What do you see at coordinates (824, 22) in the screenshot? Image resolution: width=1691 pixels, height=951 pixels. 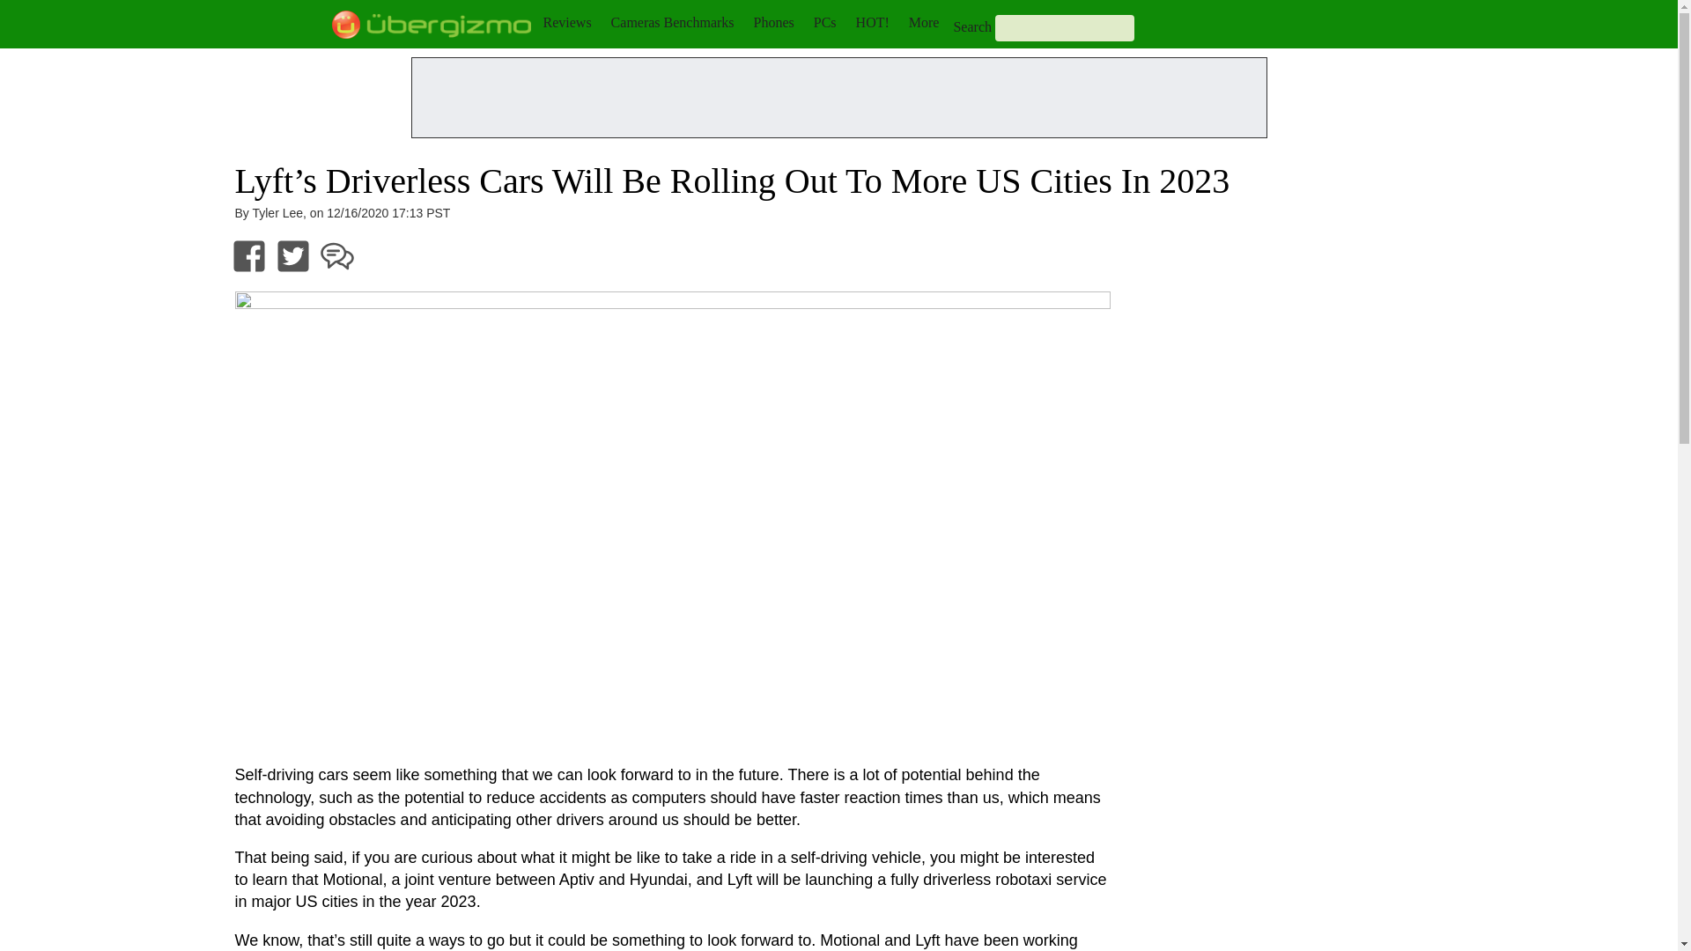 I see `PCs` at bounding box center [824, 22].